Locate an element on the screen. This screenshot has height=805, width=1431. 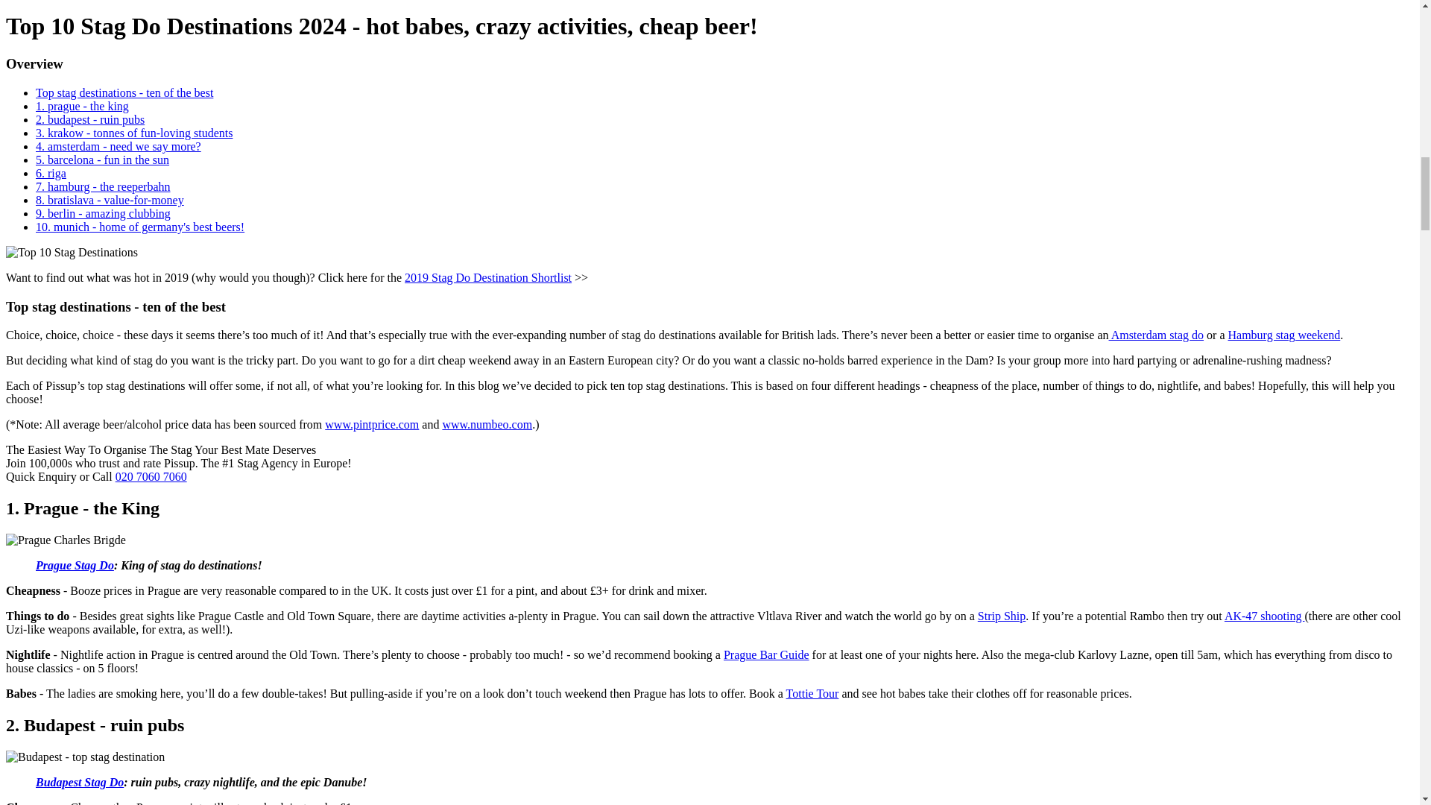
AK-47 shooting  is located at coordinates (1265, 616).